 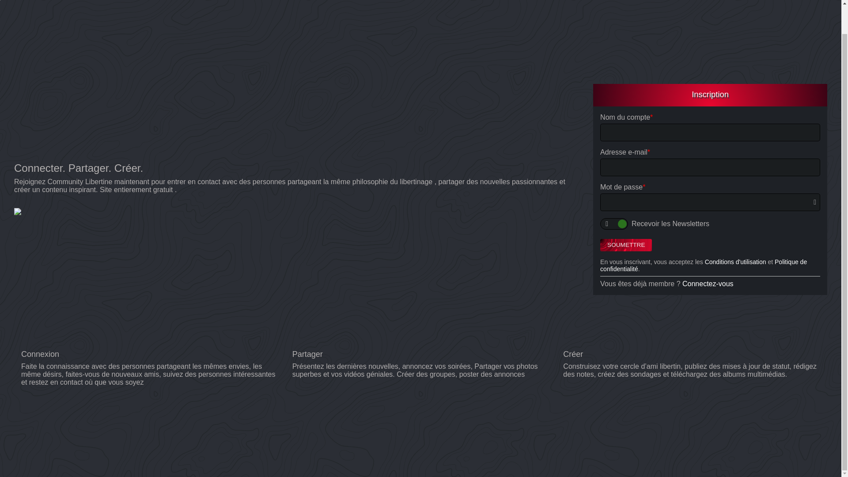 I want to click on Connectez-vous, so click(x=708, y=284).